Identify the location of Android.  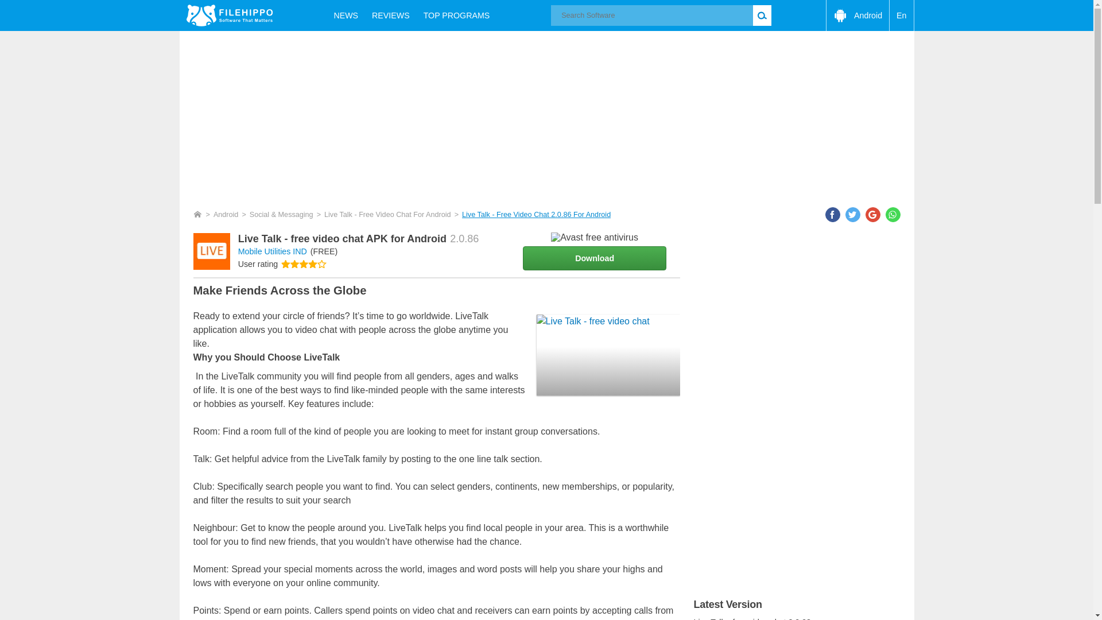
(226, 215).